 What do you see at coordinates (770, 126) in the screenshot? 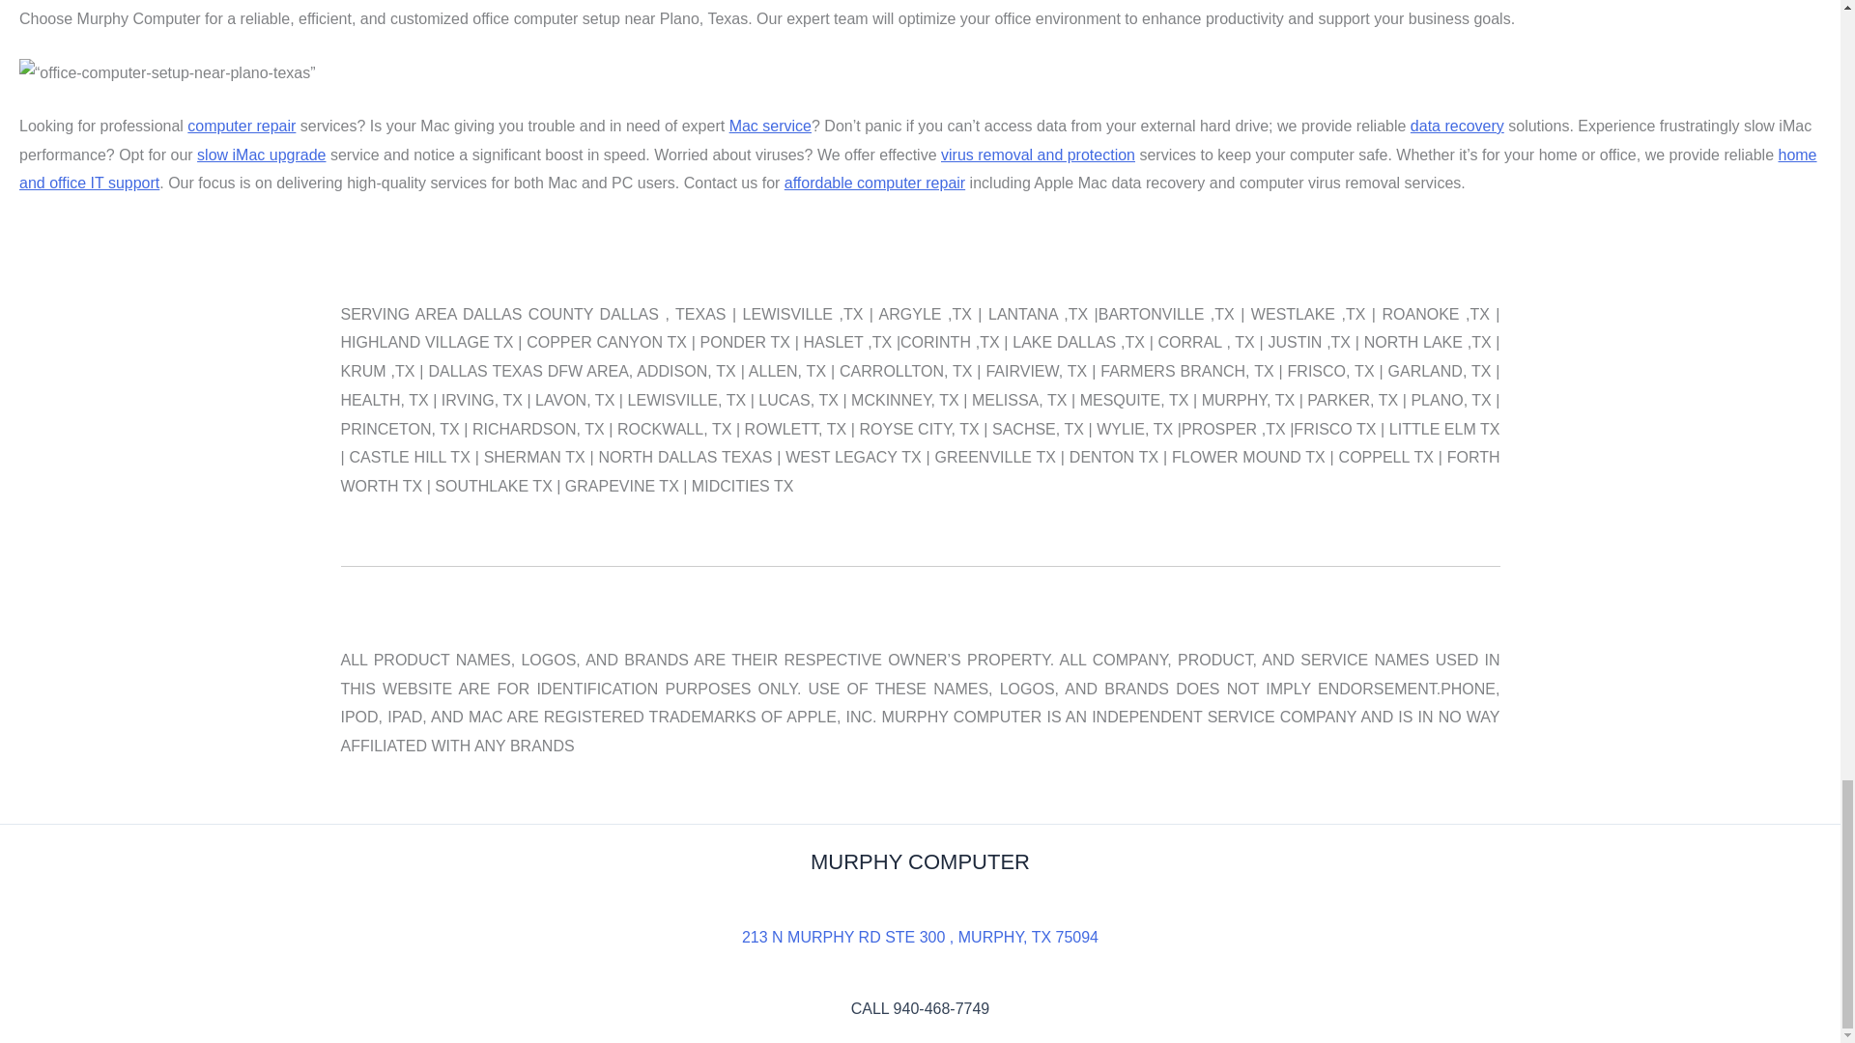
I see `Mac service` at bounding box center [770, 126].